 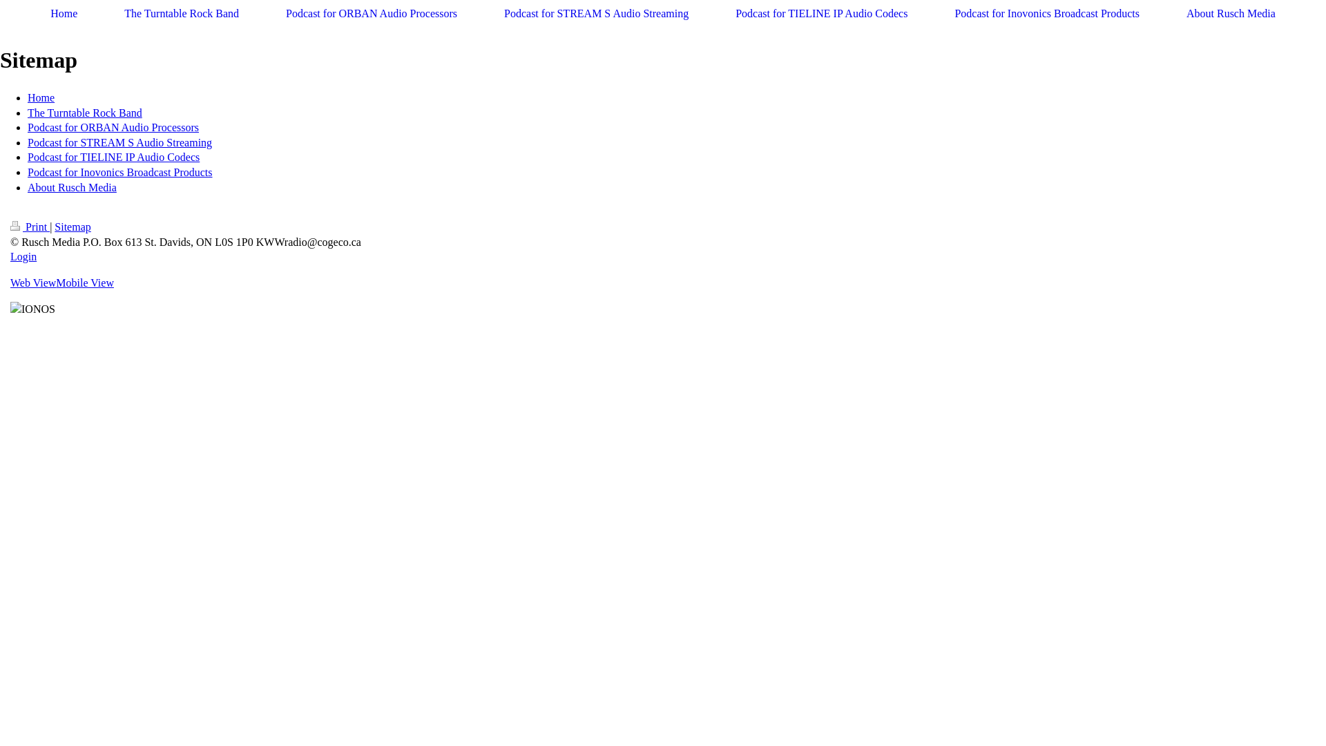 I want to click on IONOS, so click(x=33, y=309).